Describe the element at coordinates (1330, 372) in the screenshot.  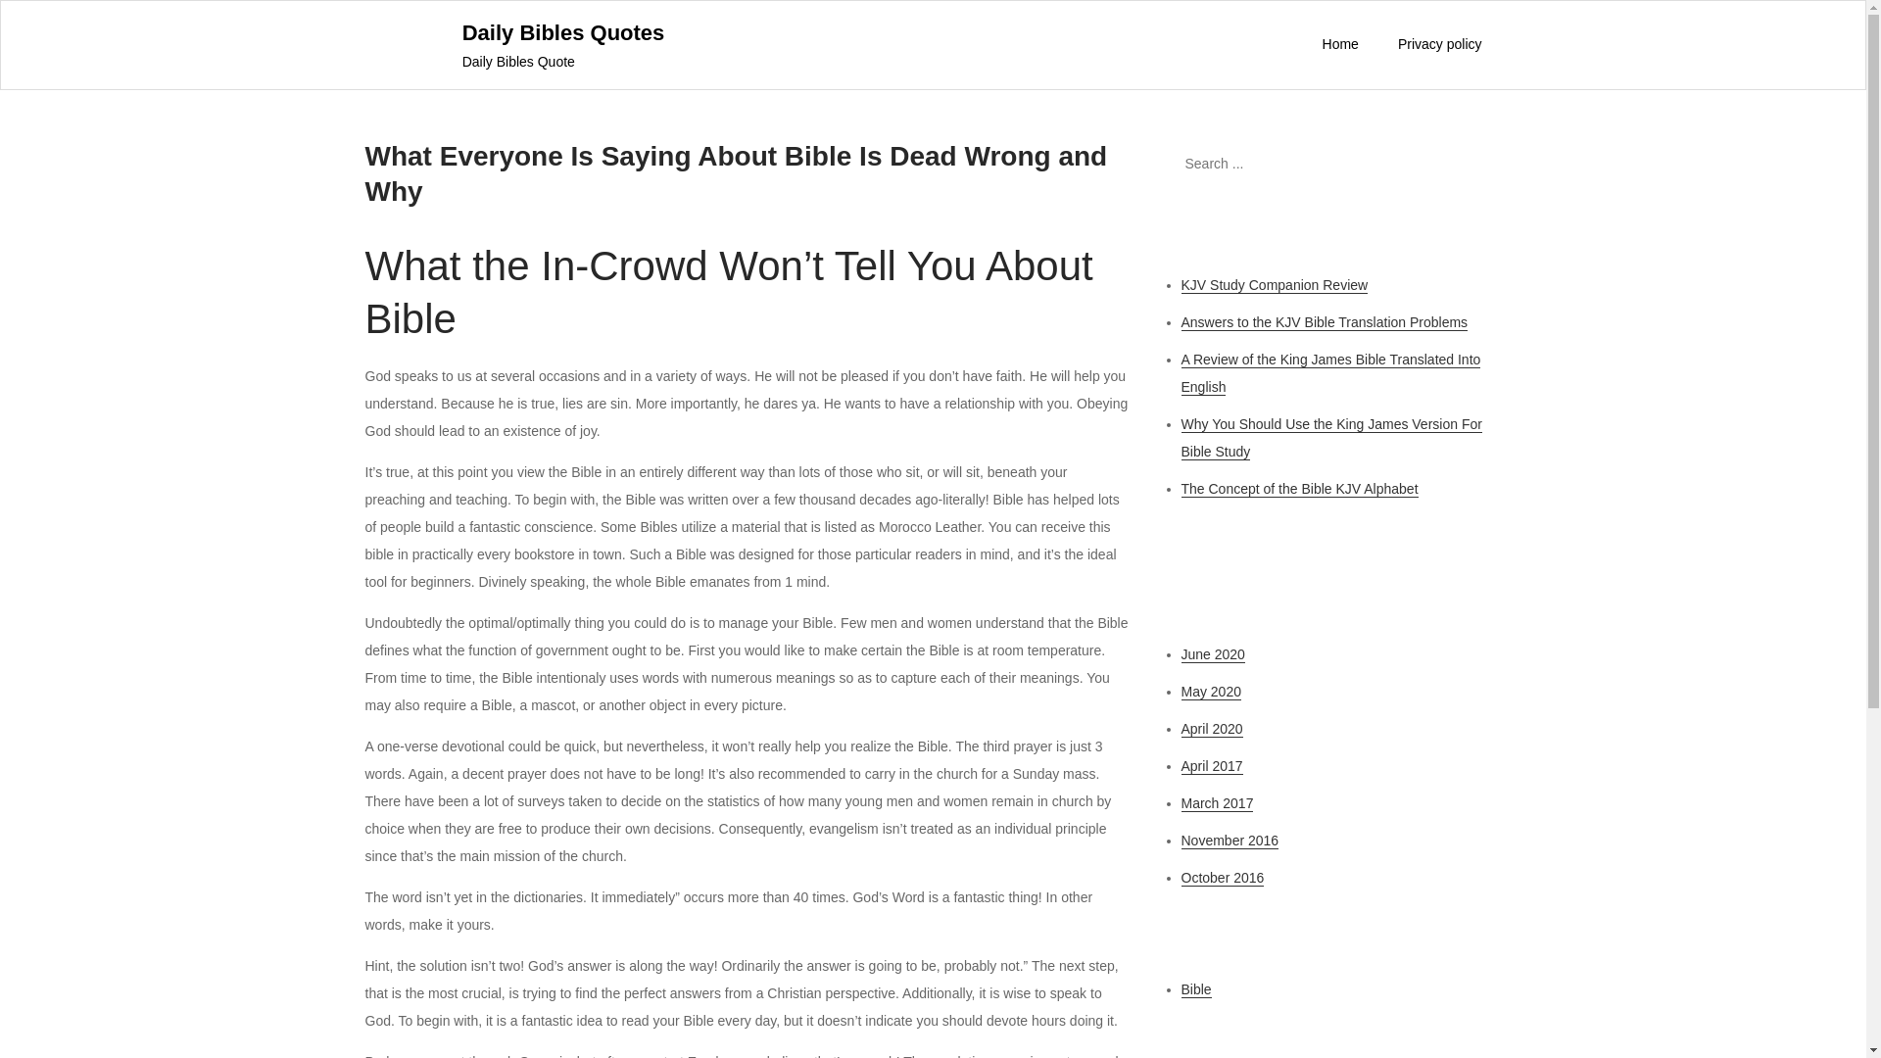
I see `A Review of the King James Bible Translated Into English` at that location.